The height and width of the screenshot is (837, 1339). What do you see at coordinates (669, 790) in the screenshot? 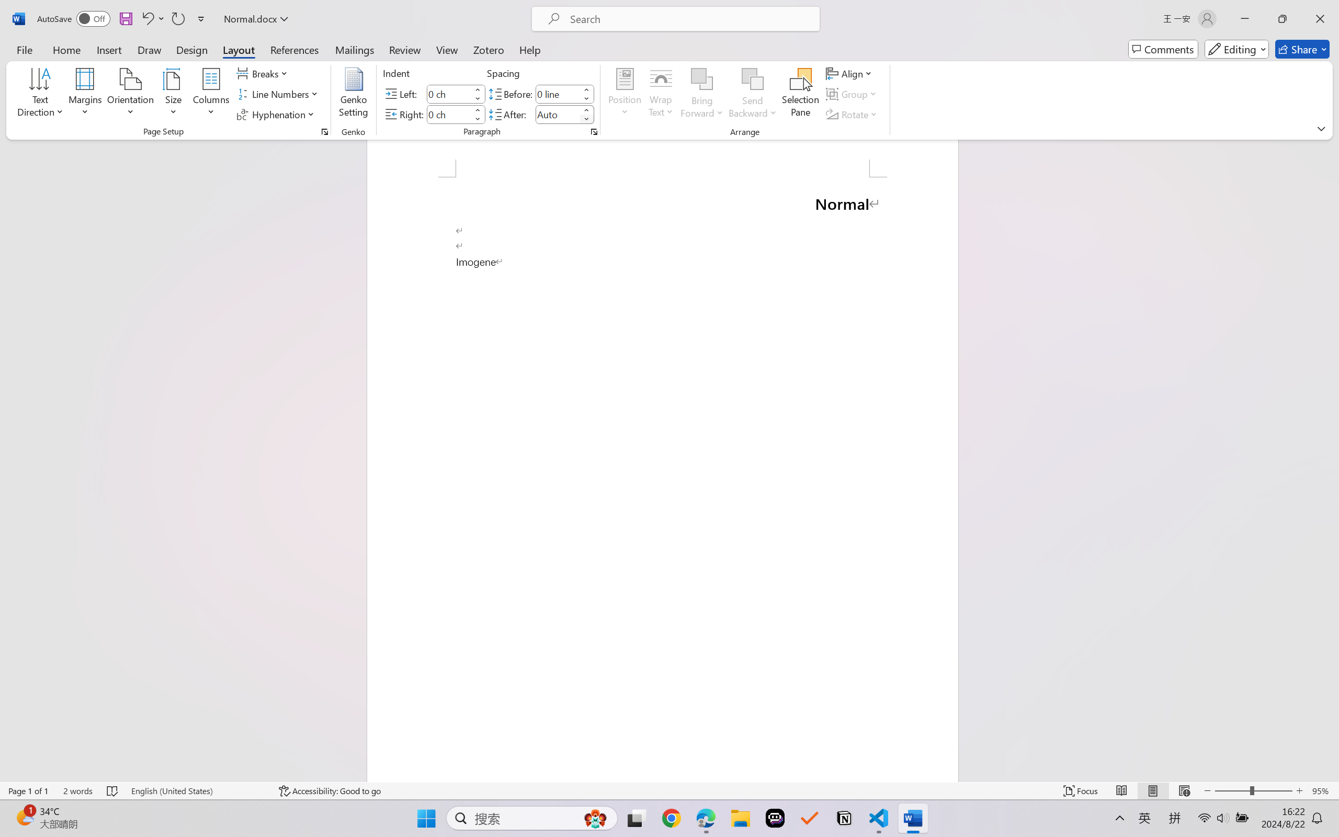
I see `Class: MsoCommandBar` at bounding box center [669, 790].